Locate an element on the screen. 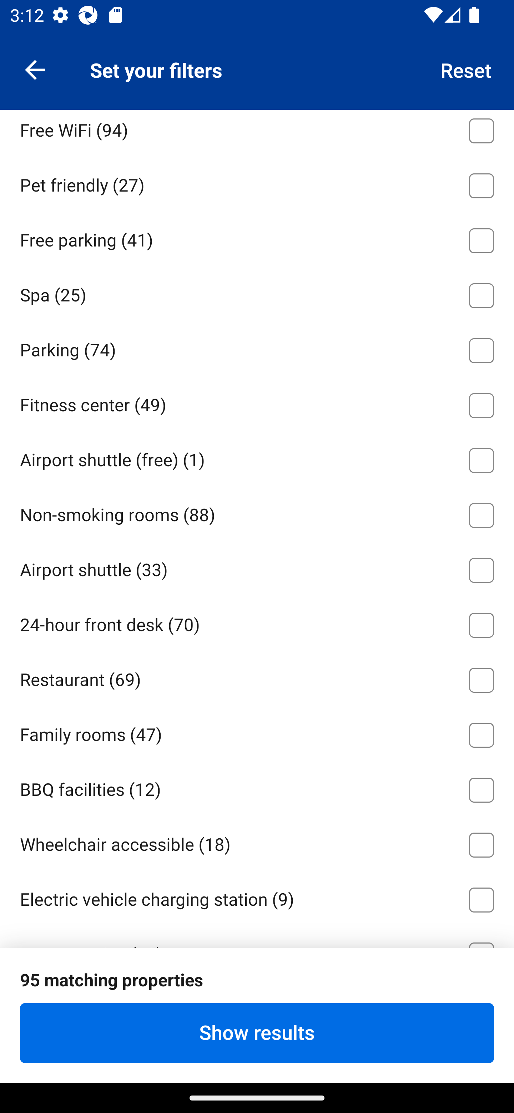 This screenshot has height=1113, width=514. Navigate up is located at coordinates (35, 69).